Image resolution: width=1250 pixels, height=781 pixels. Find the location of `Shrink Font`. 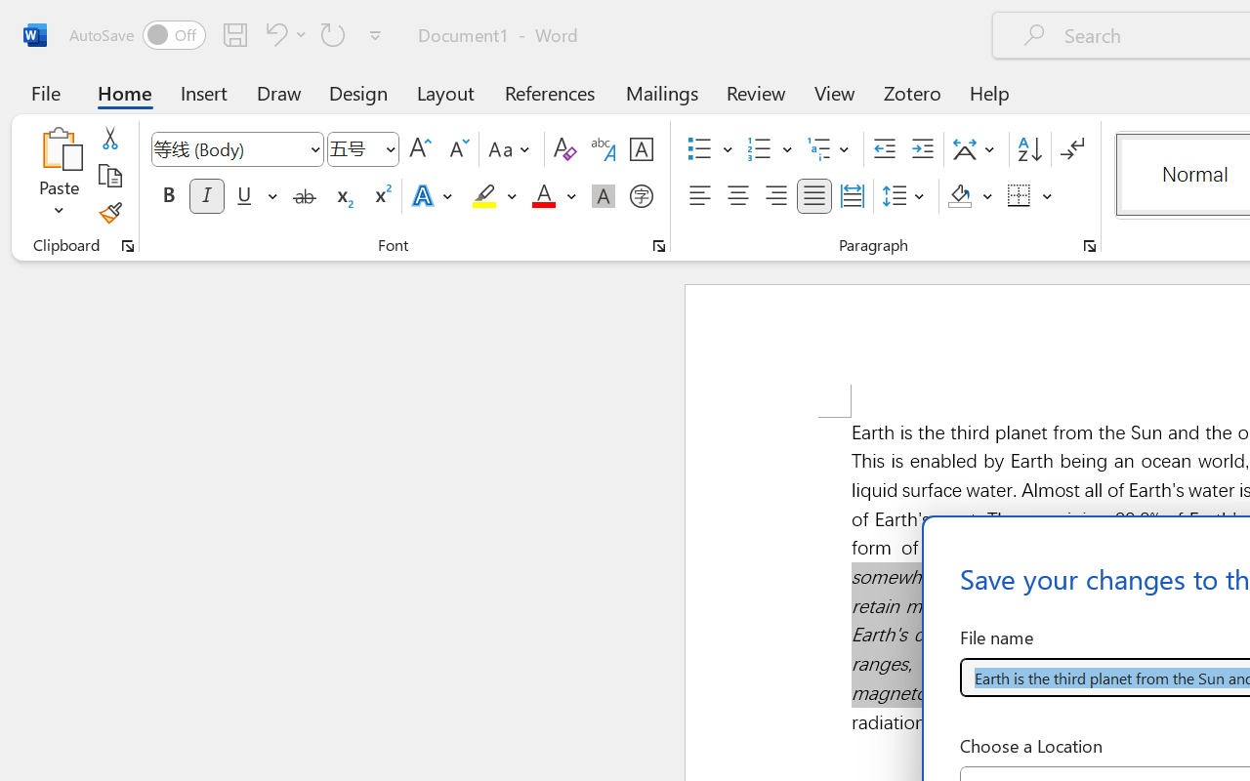

Shrink Font is located at coordinates (457, 149).